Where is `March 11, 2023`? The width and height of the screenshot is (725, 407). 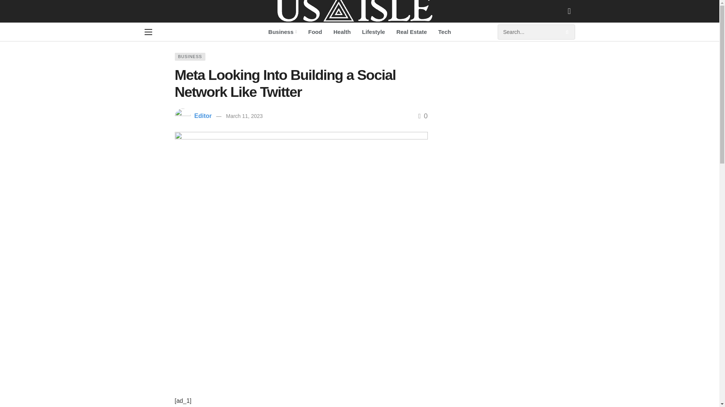 March 11, 2023 is located at coordinates (244, 116).